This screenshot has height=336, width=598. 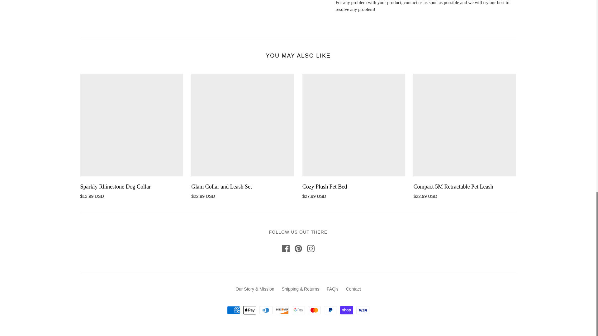 I want to click on Google Pay, so click(x=298, y=310).